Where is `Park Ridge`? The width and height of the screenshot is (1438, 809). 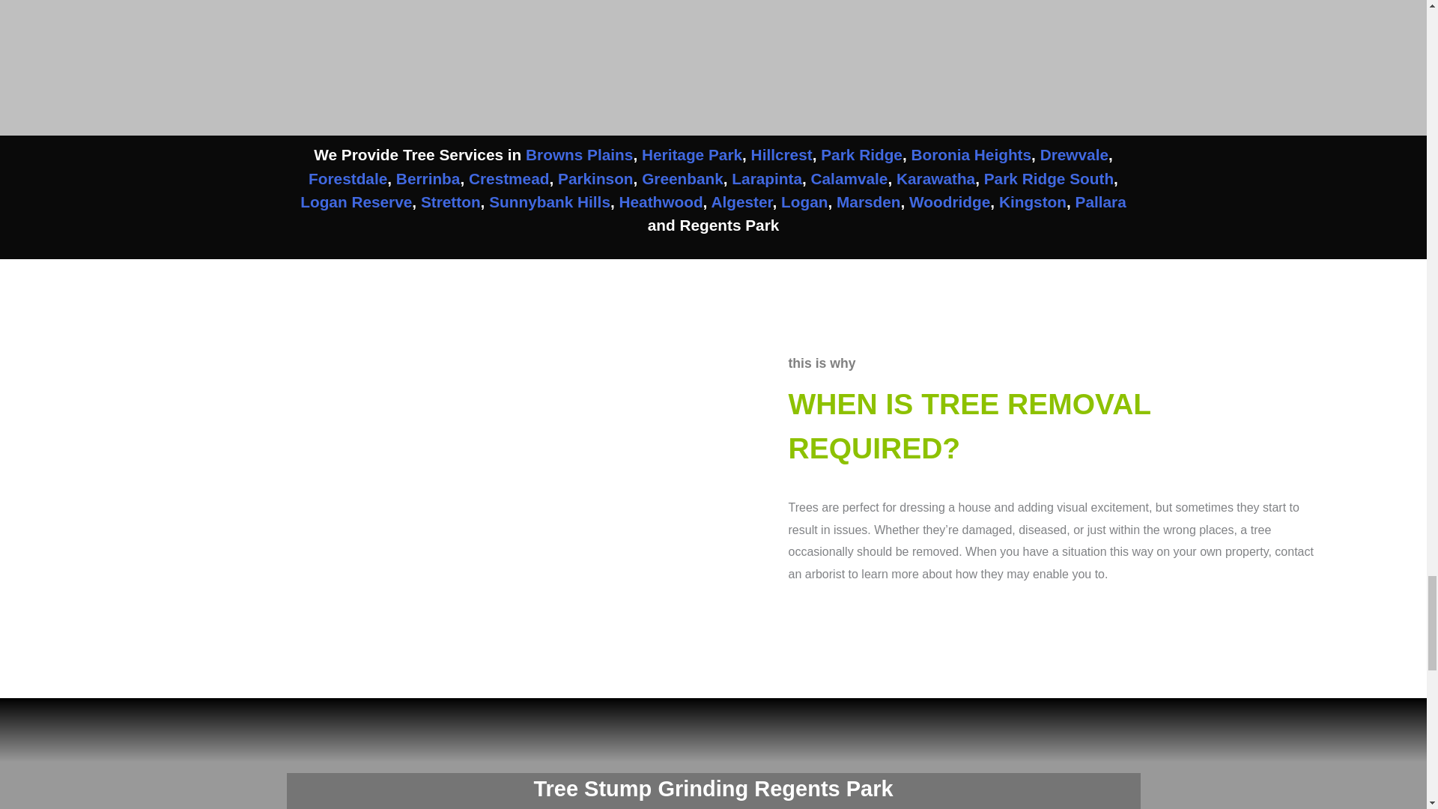
Park Ridge is located at coordinates (861, 154).